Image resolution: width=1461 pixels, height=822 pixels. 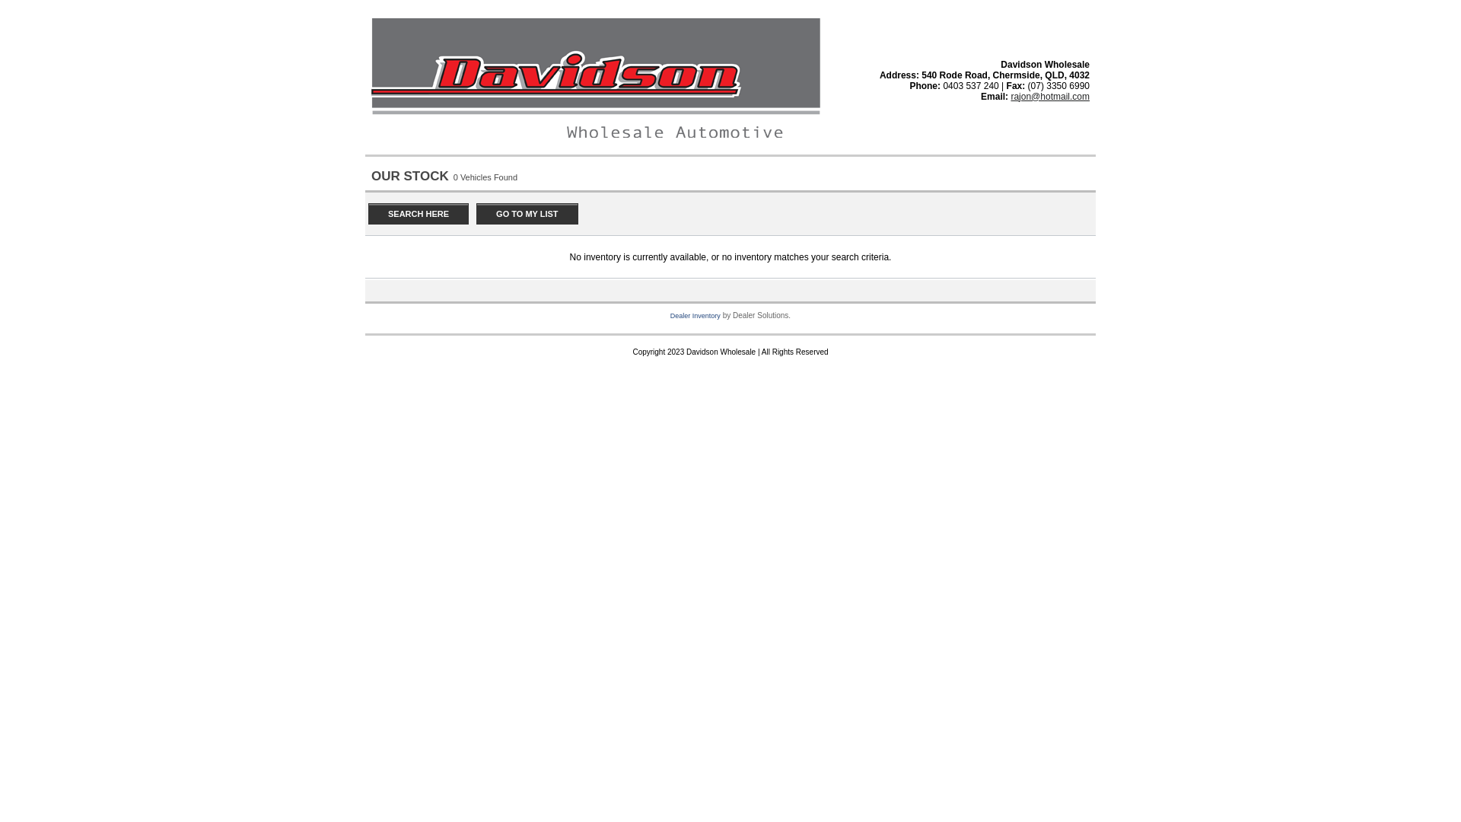 I want to click on GO TO MY LIST, so click(x=527, y=214).